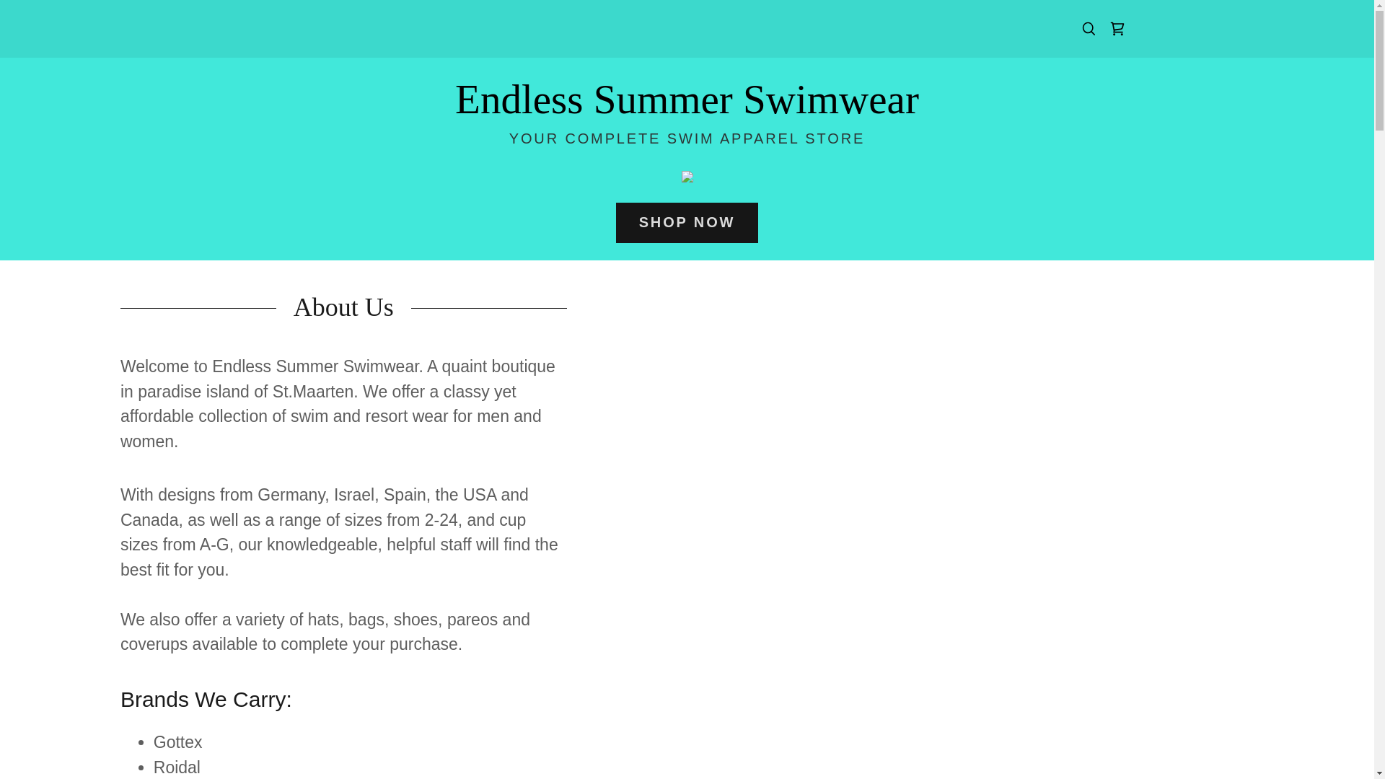  Describe the element at coordinates (687, 222) in the screenshot. I see `SHOP NOW` at that location.